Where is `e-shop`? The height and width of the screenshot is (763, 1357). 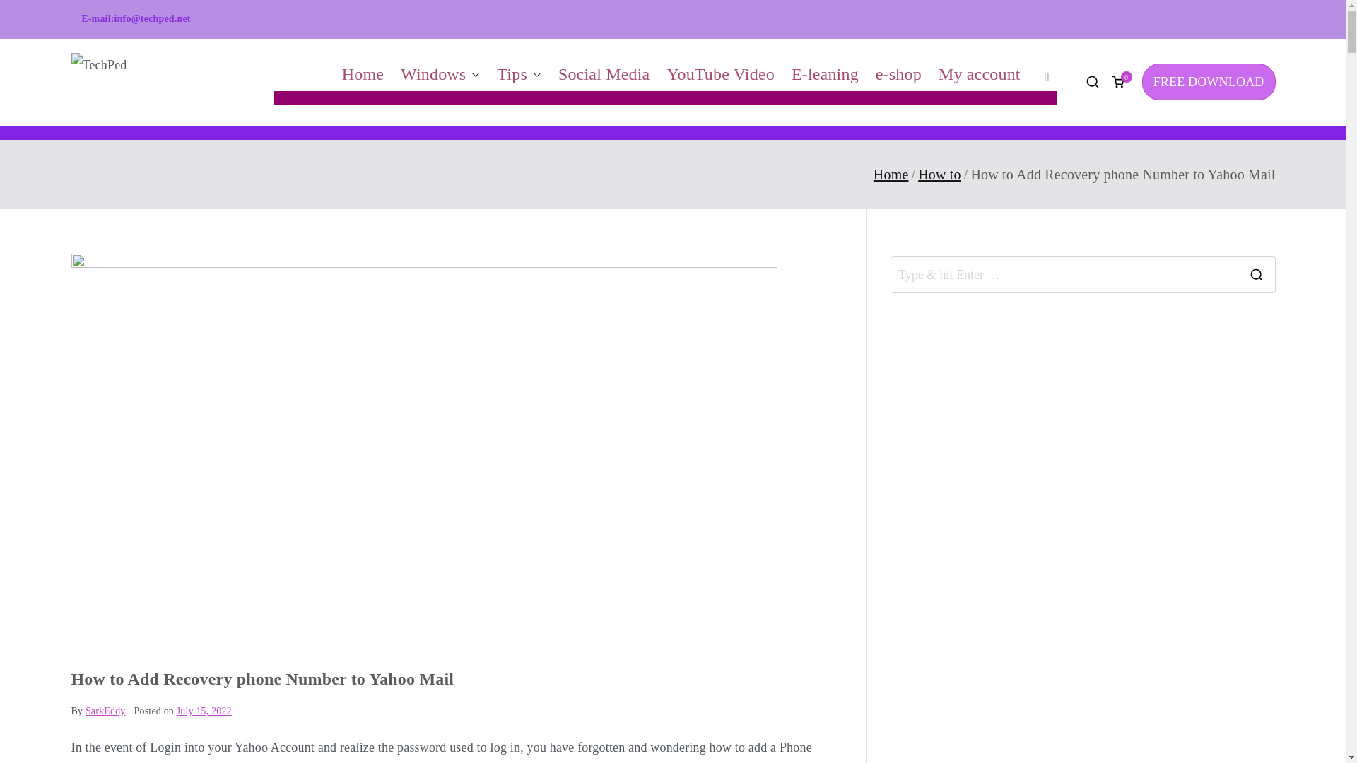
e-shop is located at coordinates (898, 75).